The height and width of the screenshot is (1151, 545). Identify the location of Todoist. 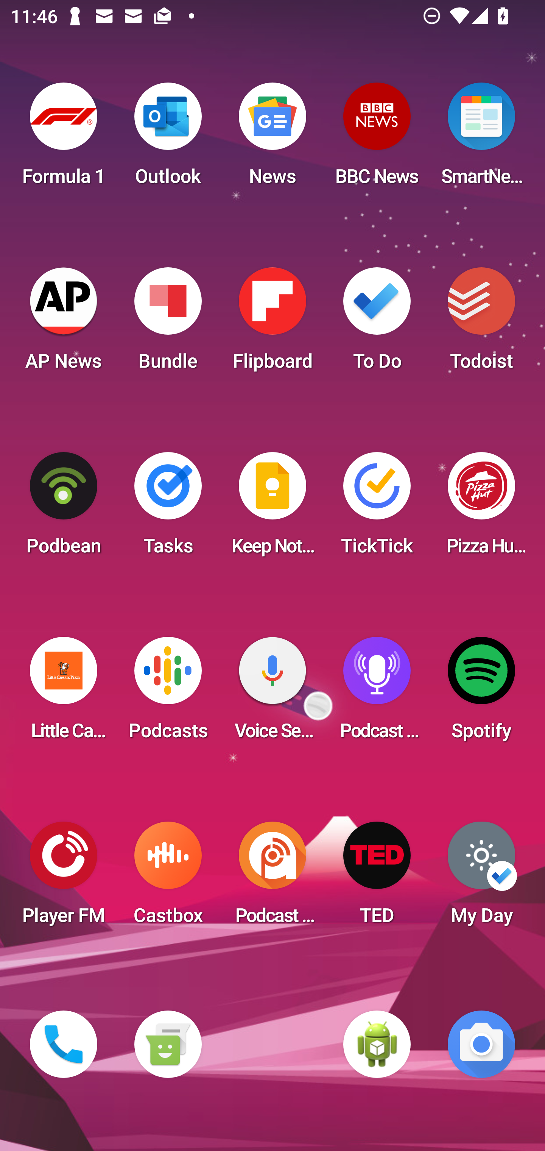
(481, 323).